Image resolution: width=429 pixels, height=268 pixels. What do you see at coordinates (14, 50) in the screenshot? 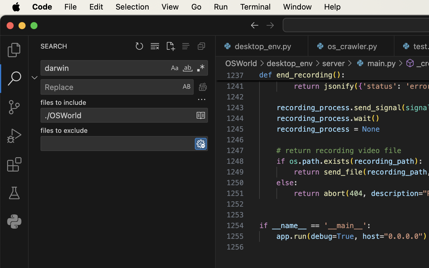
I see `0 ` at bounding box center [14, 50].